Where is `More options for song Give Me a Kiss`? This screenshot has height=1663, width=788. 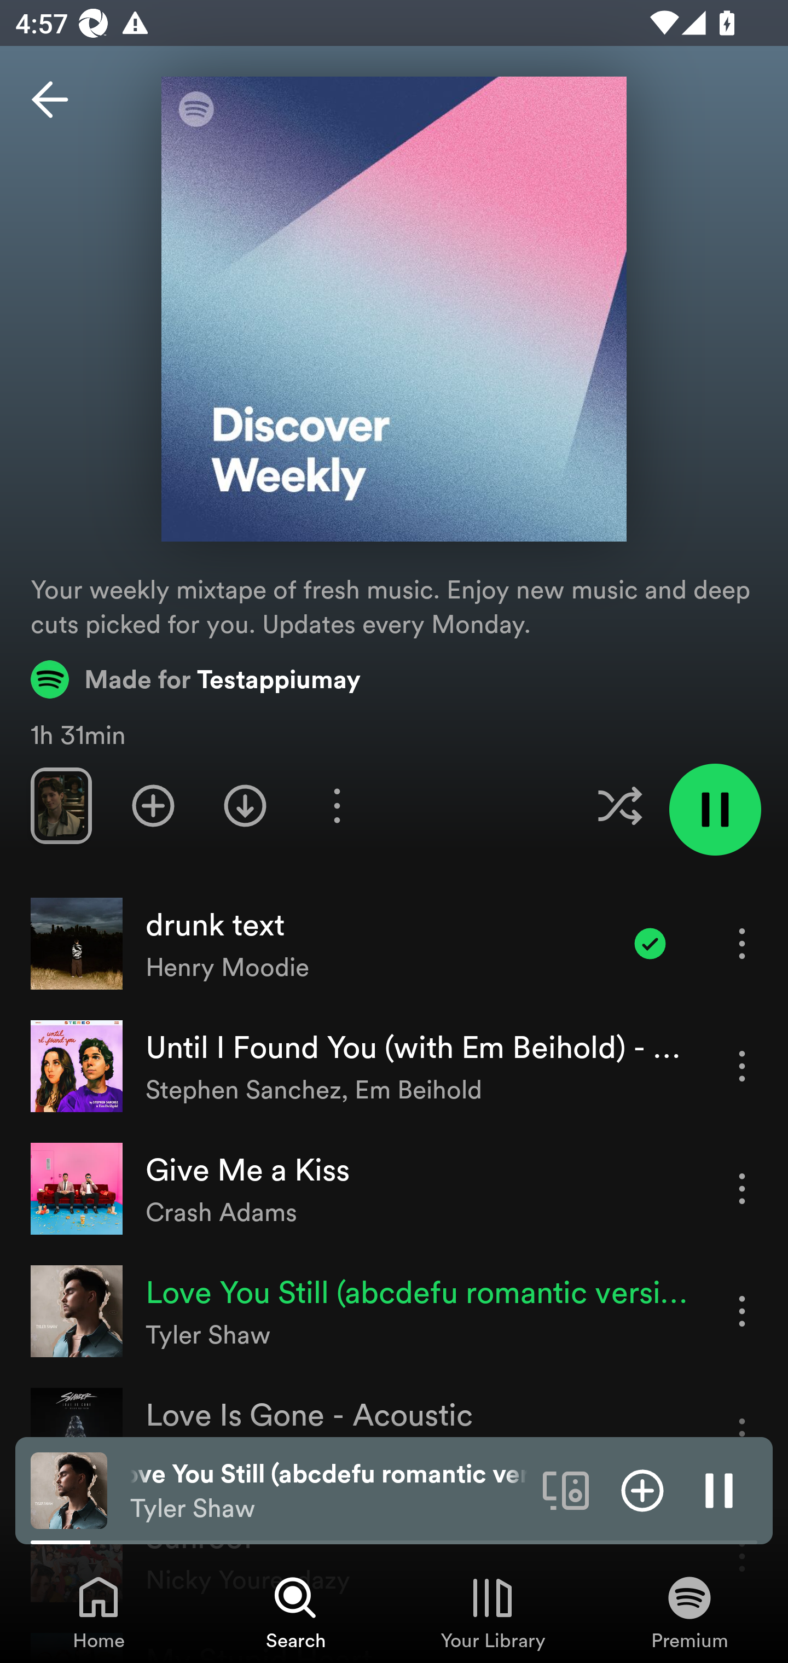 More options for song Give Me a Kiss is located at coordinates (742, 1188).